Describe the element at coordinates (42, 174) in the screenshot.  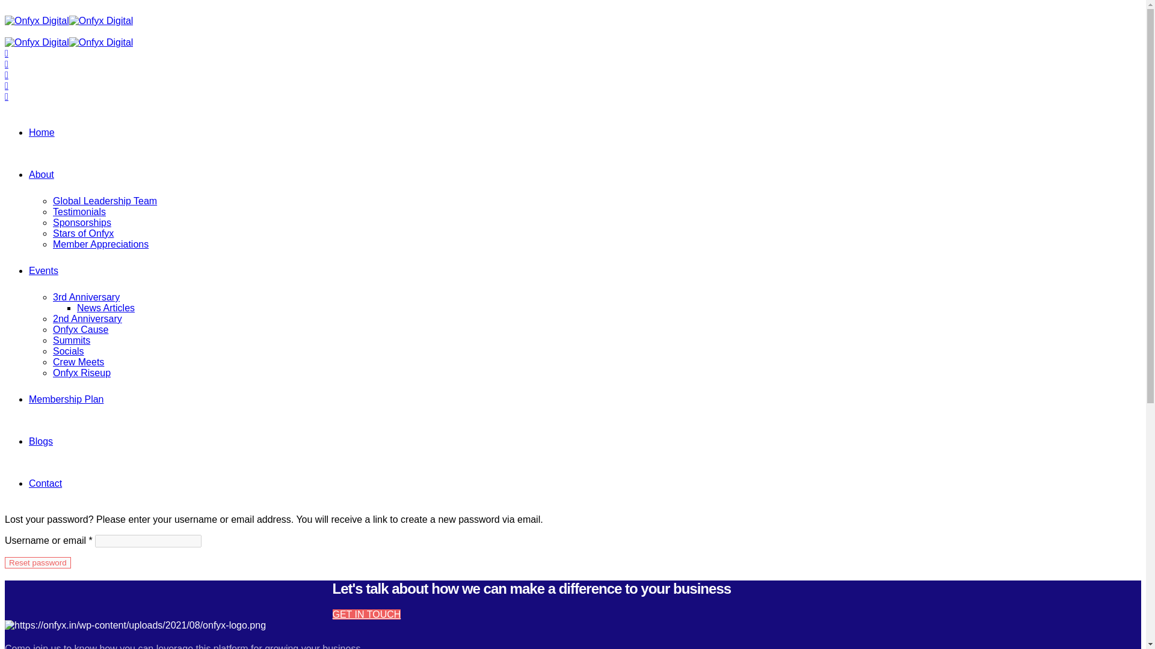
I see `About` at that location.